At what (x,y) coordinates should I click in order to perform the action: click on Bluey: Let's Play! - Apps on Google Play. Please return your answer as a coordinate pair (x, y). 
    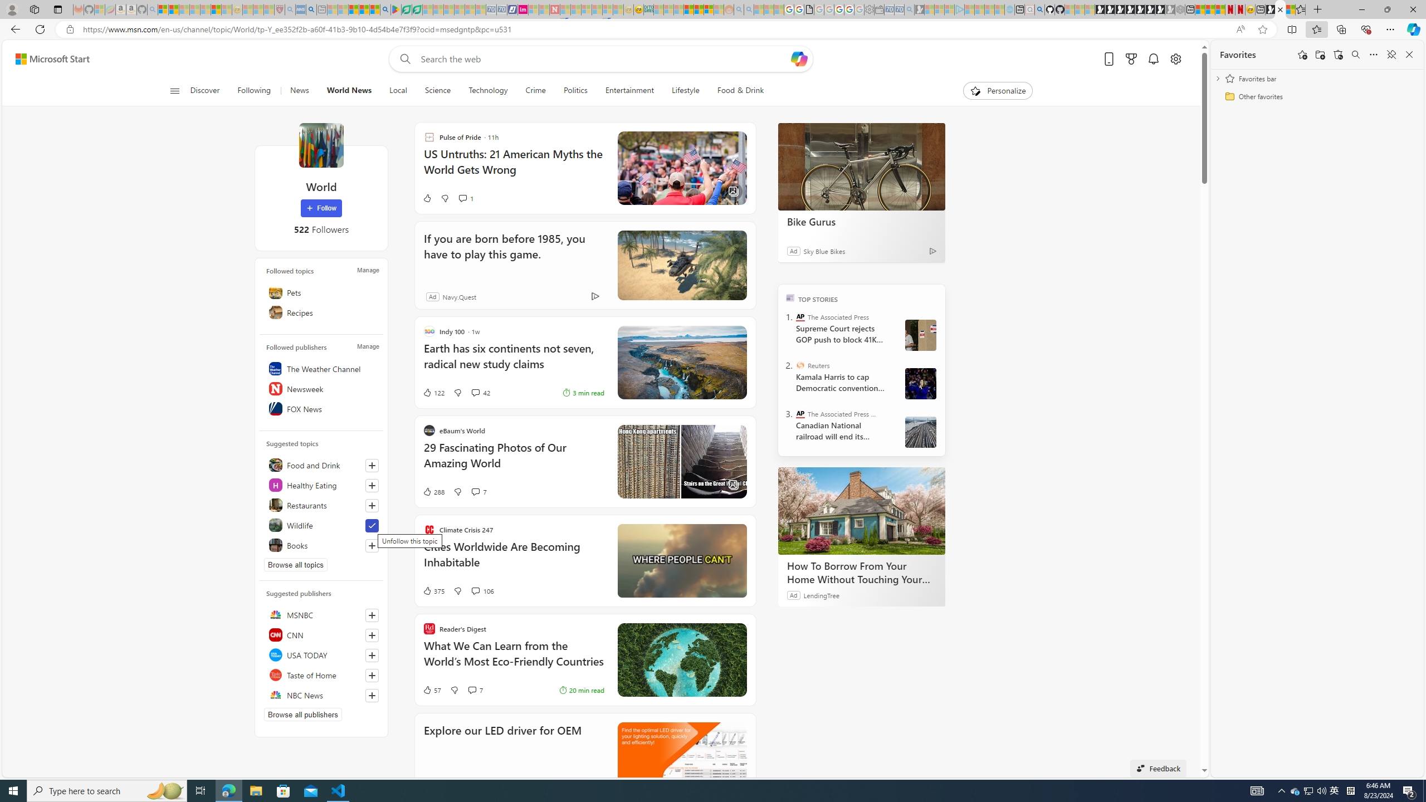
    Looking at the image, I should click on (396, 9).